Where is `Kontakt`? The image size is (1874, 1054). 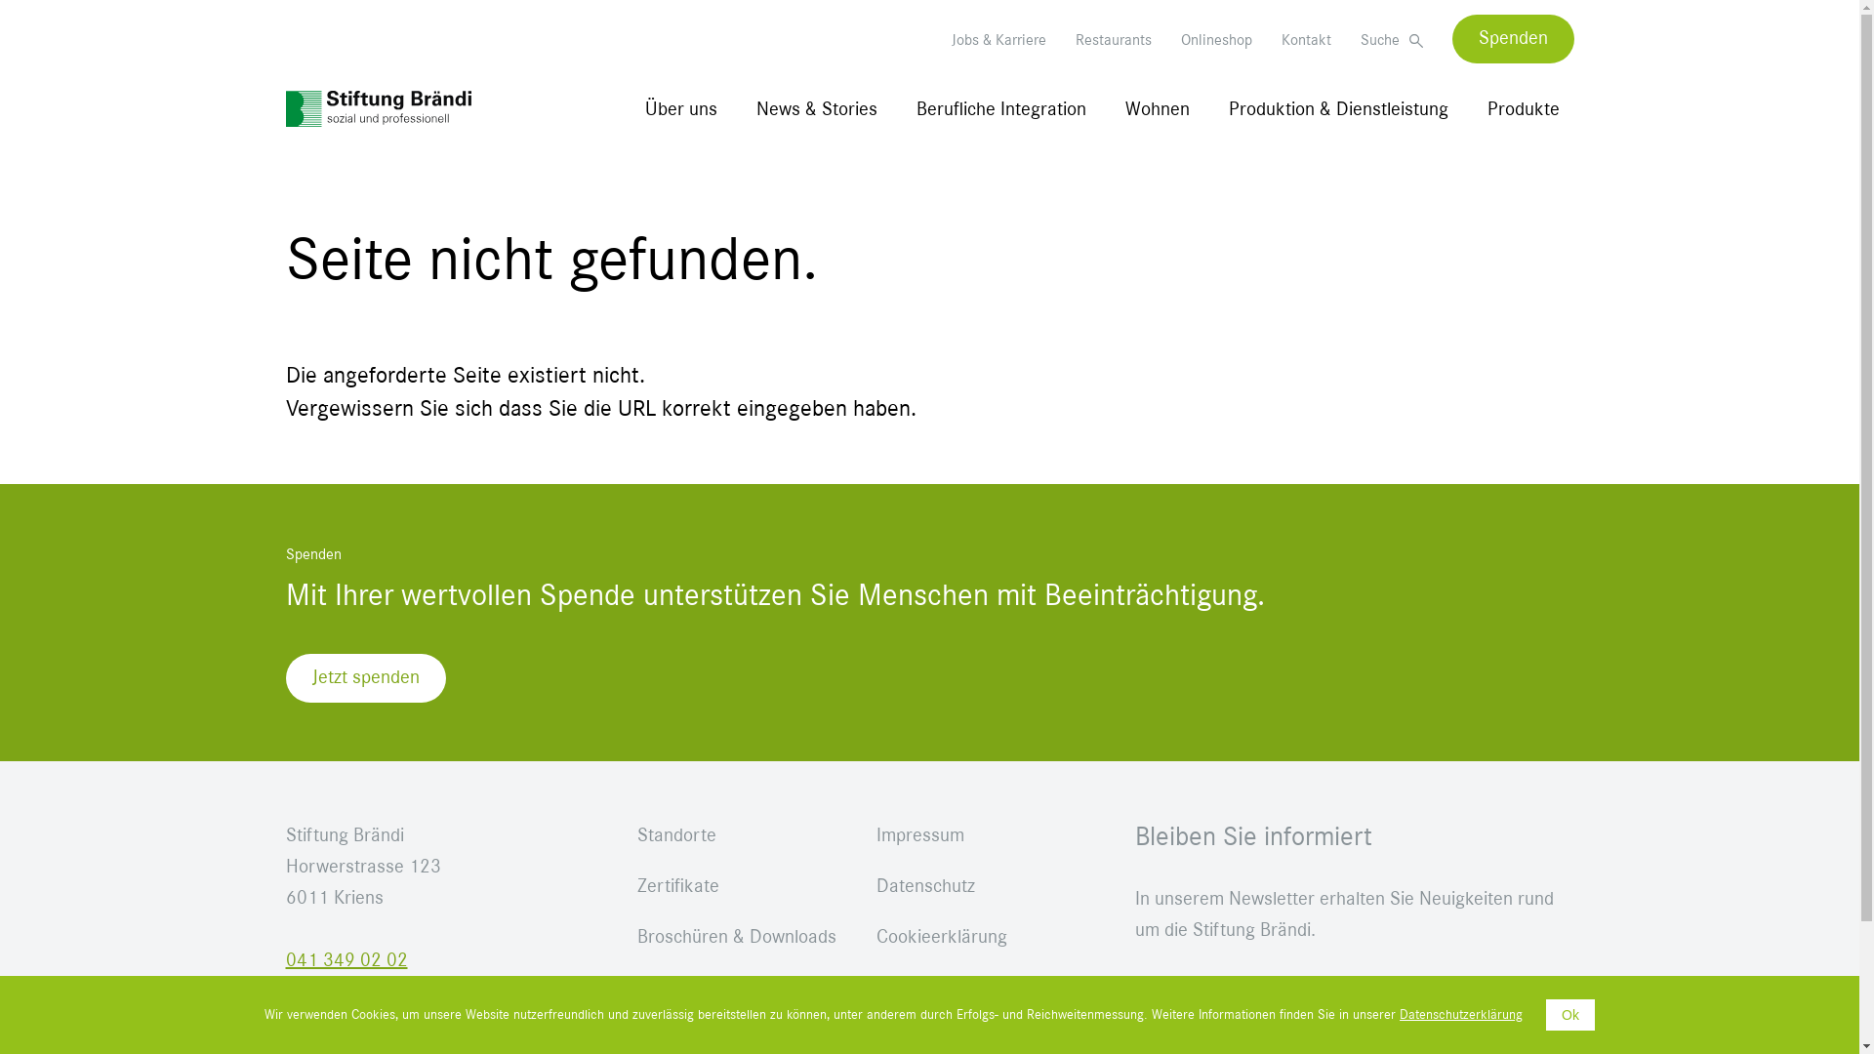 Kontakt is located at coordinates (1306, 40).